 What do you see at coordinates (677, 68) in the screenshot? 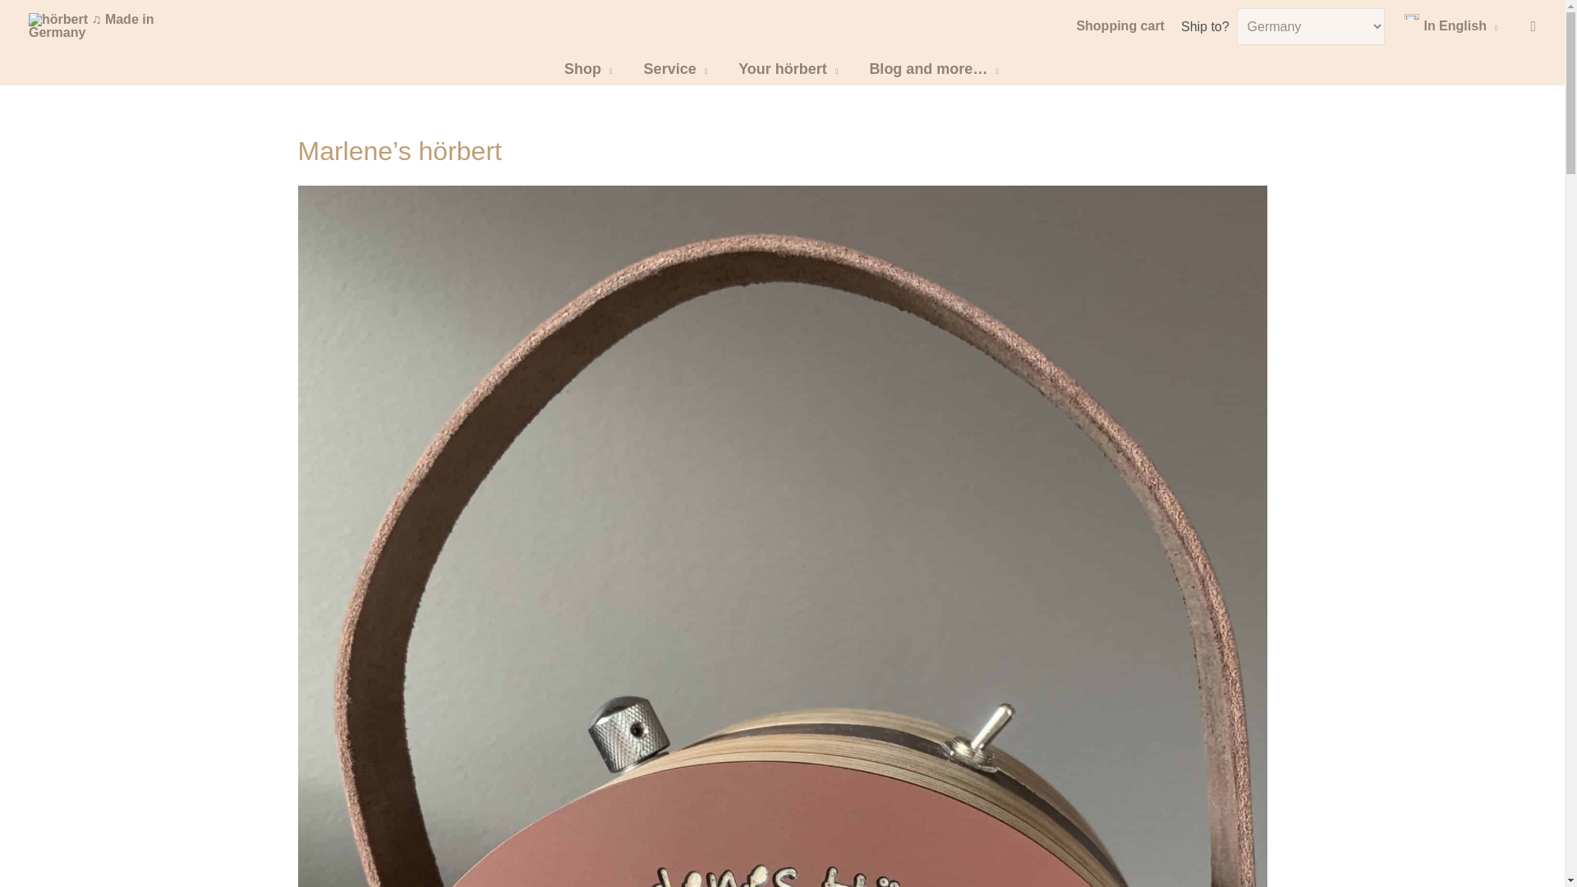
I see `Service` at bounding box center [677, 68].